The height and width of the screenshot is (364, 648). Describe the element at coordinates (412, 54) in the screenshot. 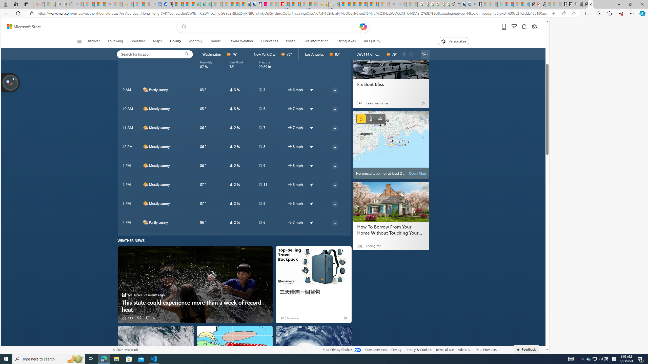

I see `common/carouselChevron` at that location.